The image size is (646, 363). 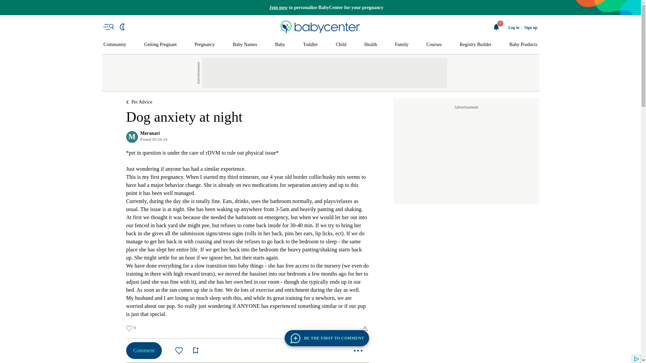 What do you see at coordinates (245, 45) in the screenshot?
I see `Baby Names` at bounding box center [245, 45].